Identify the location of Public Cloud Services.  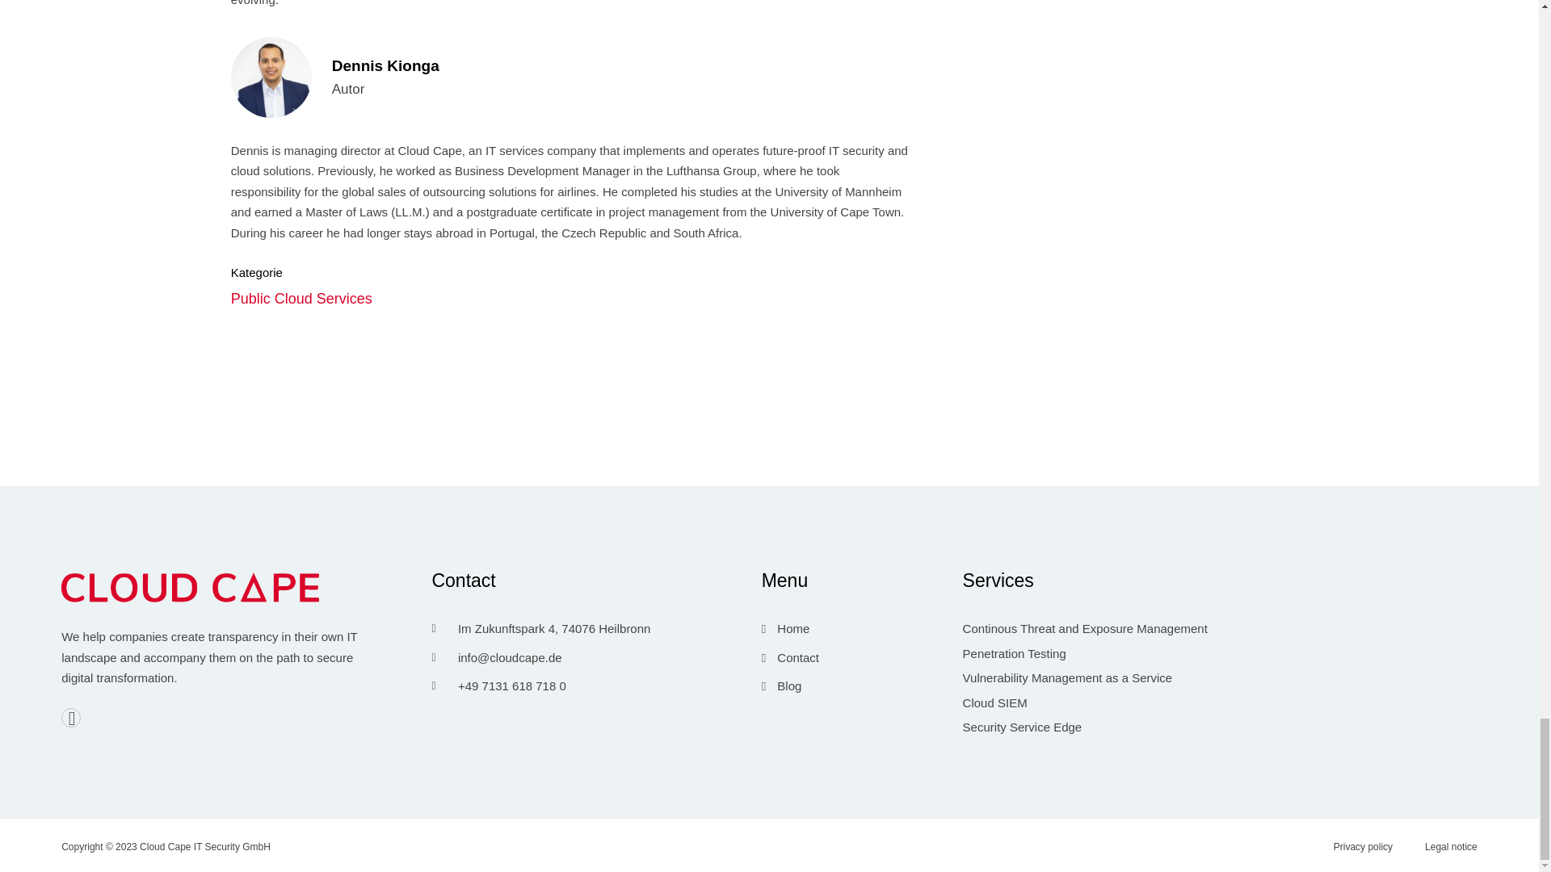
(858, 657).